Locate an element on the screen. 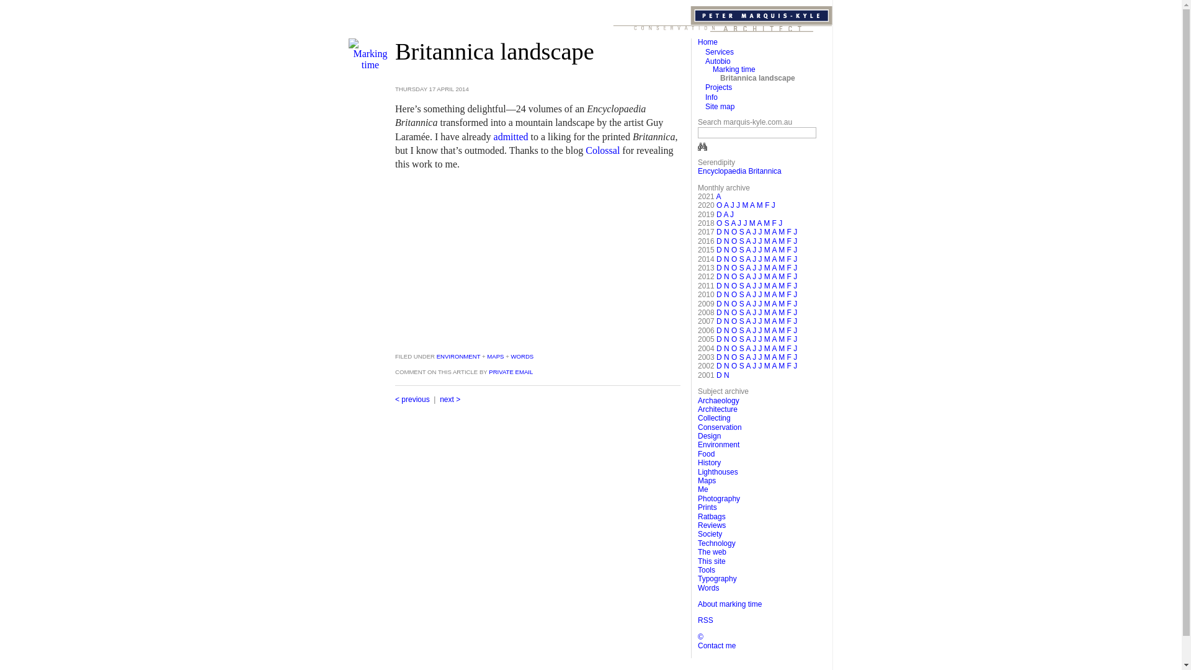 This screenshot has width=1191, height=670. Ratbags is located at coordinates (712, 517).